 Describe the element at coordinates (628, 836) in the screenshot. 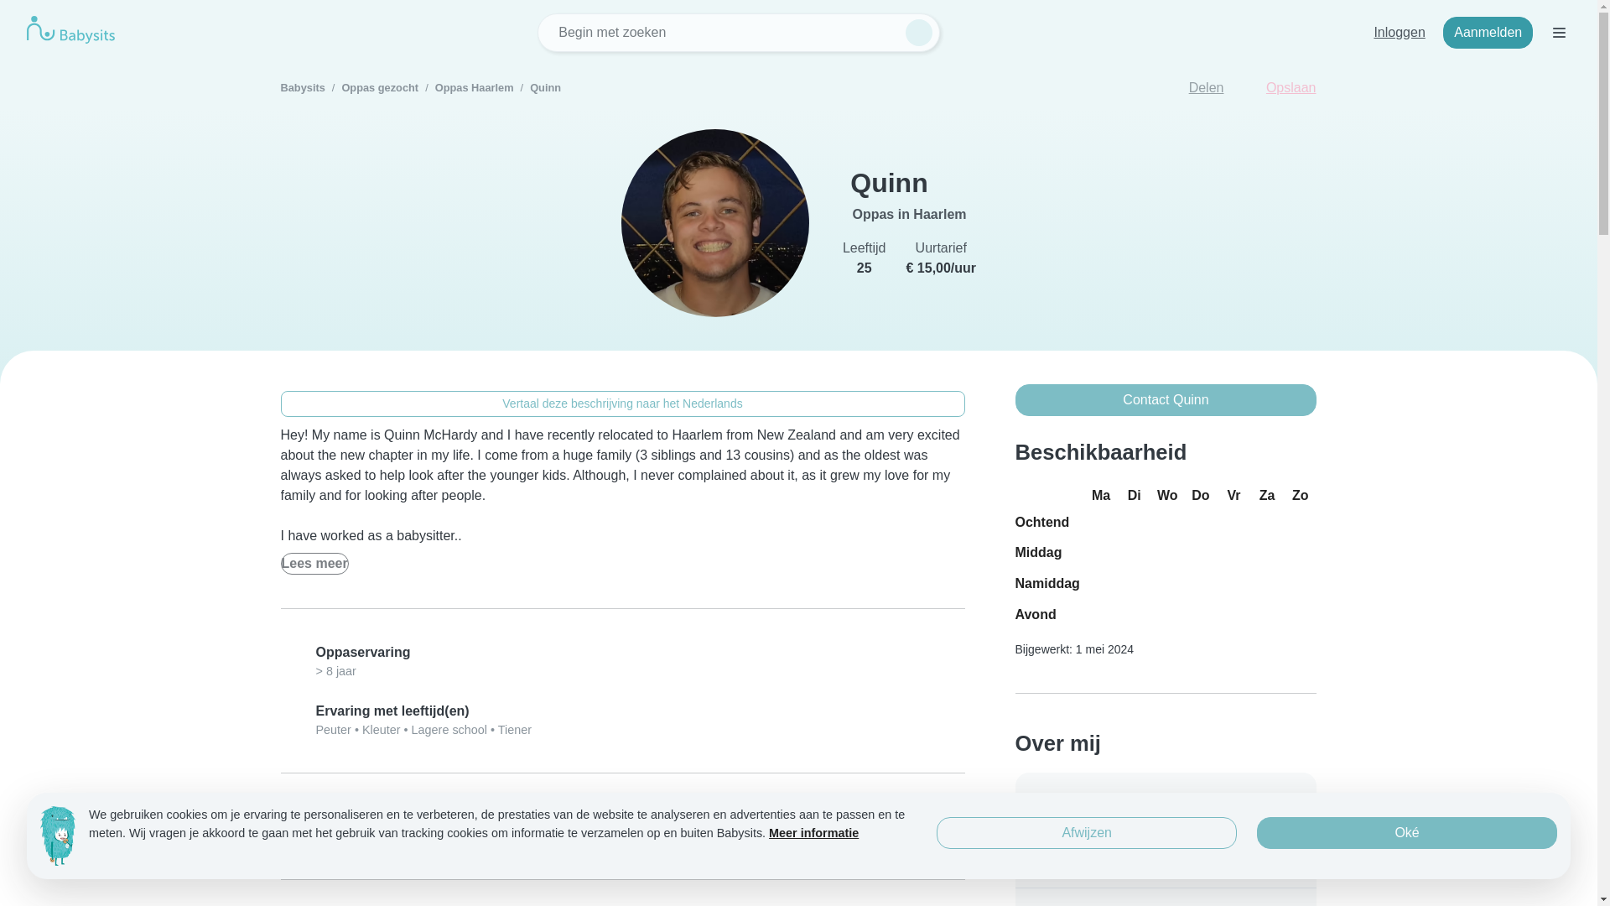

I see `Meer informatie` at that location.